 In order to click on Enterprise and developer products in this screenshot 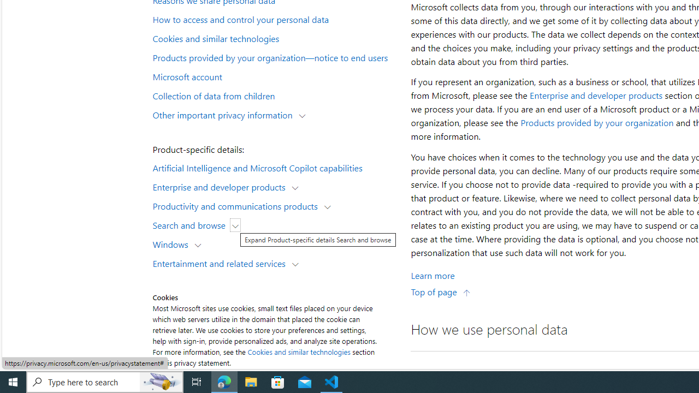, I will do `click(596, 95)`.